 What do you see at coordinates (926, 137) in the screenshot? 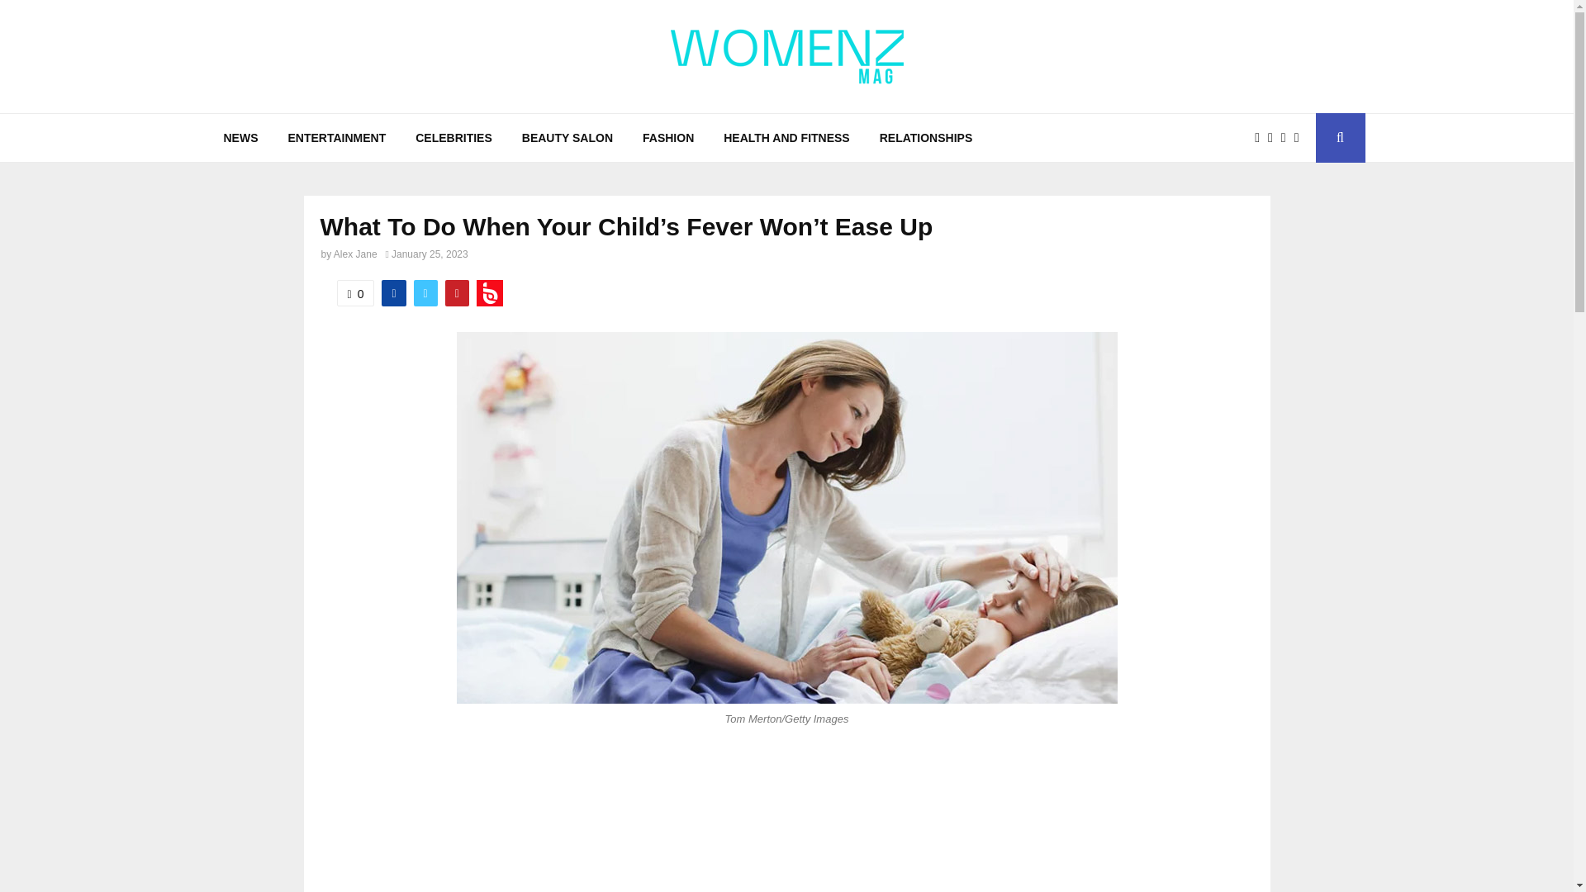
I see `RELATIONSHIPS` at bounding box center [926, 137].